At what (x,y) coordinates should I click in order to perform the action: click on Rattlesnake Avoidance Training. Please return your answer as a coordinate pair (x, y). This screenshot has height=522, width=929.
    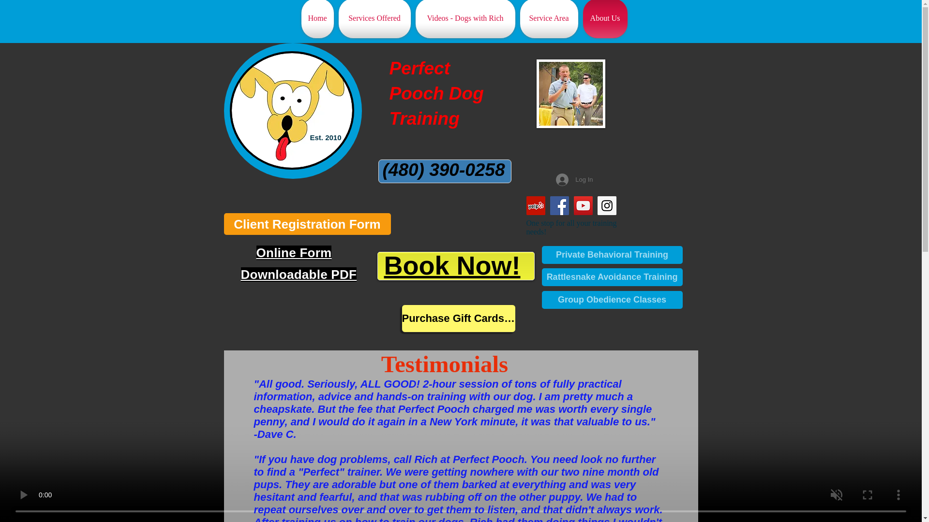
    Looking at the image, I should click on (612, 277).